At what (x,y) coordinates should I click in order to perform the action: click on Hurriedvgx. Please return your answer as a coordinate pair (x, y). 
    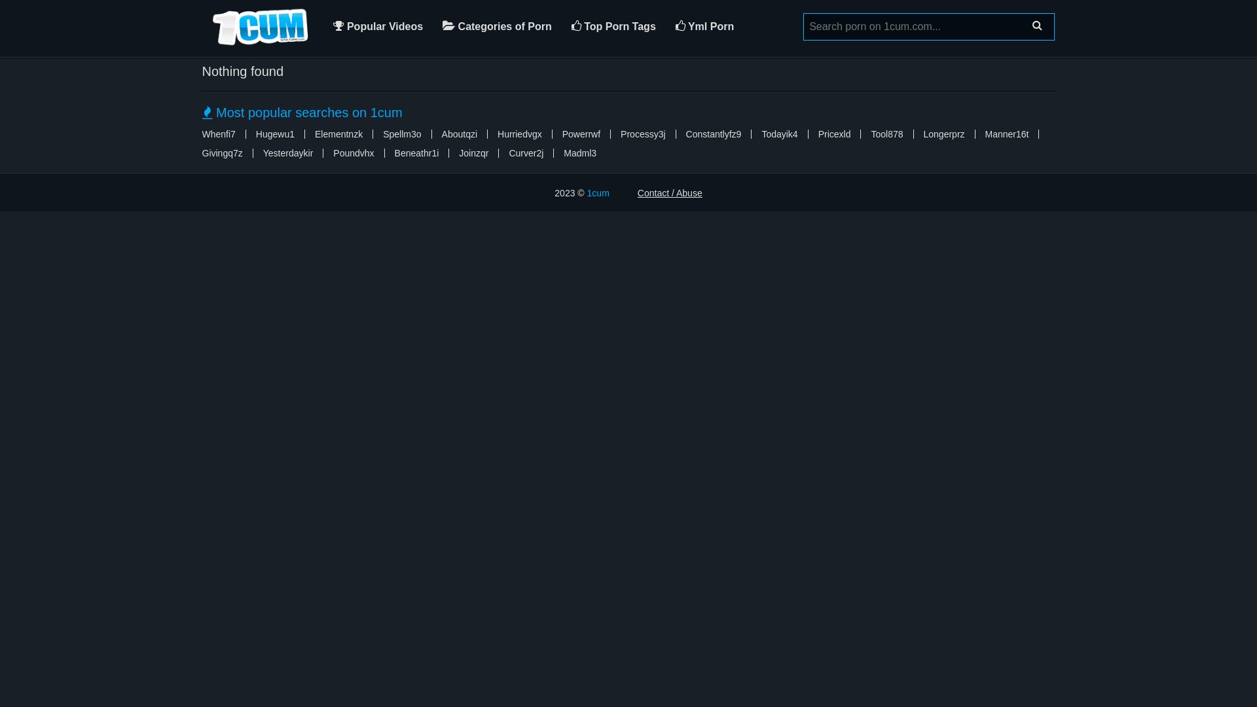
    Looking at the image, I should click on (520, 134).